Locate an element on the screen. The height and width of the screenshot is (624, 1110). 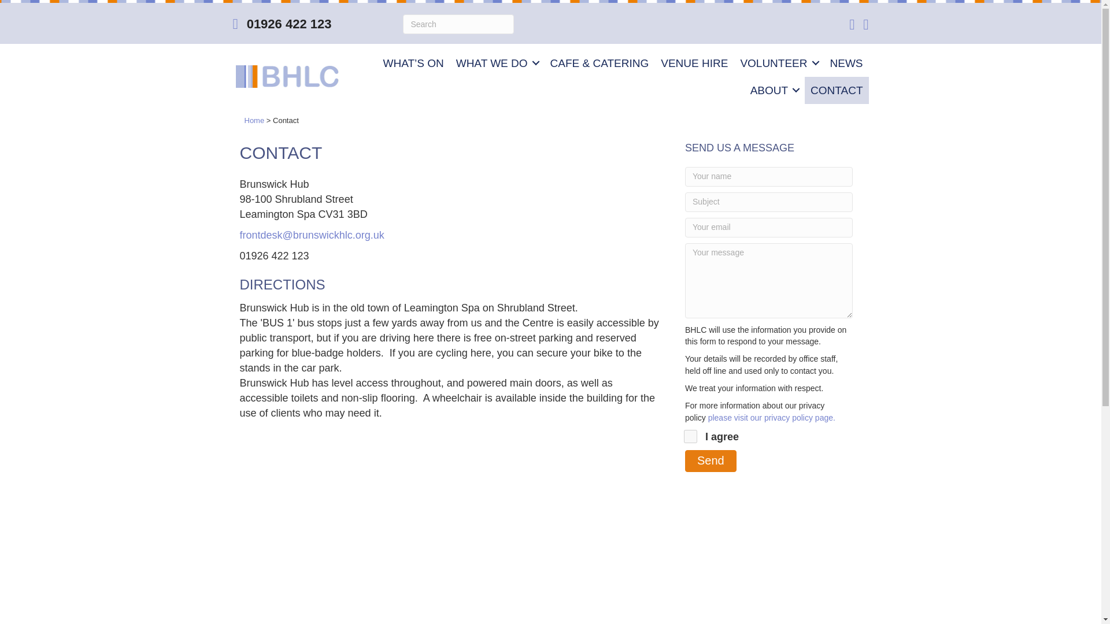
1 is located at coordinates (690, 436).